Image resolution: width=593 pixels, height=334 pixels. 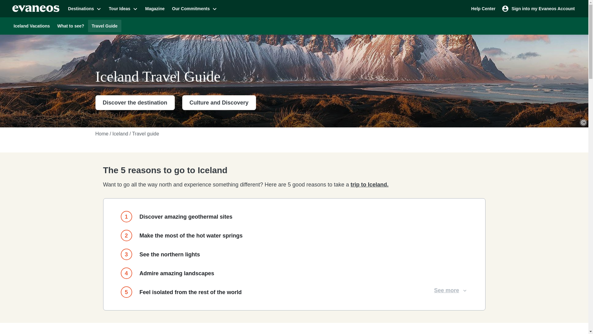 I want to click on Iceland Vacations, so click(x=32, y=26).